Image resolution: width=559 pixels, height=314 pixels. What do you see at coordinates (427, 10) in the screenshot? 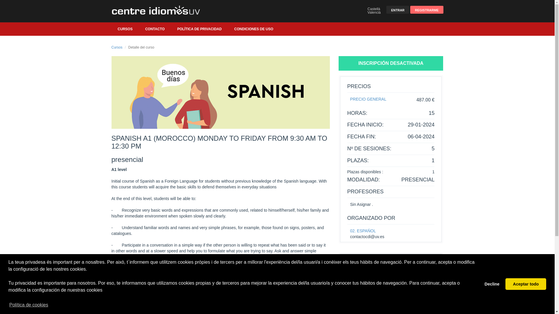
I see `REGISTRARME` at bounding box center [427, 10].